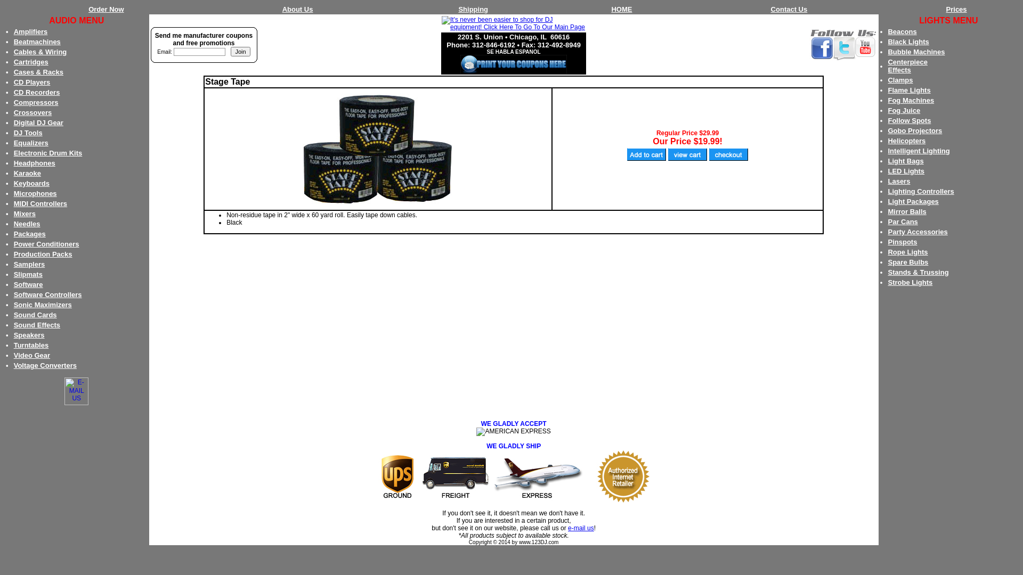 This screenshot has width=1023, height=575. I want to click on Contact Us, so click(790, 10).